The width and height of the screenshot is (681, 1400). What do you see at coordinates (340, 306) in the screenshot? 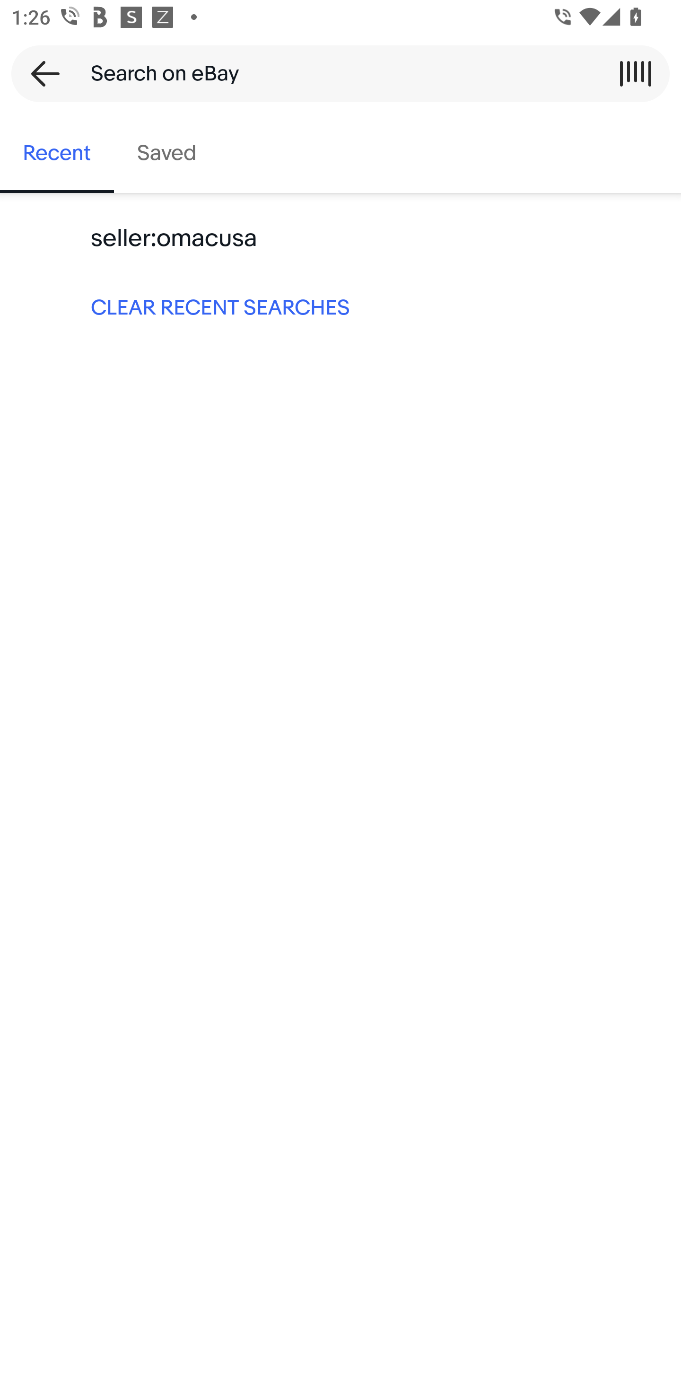
I see `CLEAR RECENT SEARCHES` at bounding box center [340, 306].